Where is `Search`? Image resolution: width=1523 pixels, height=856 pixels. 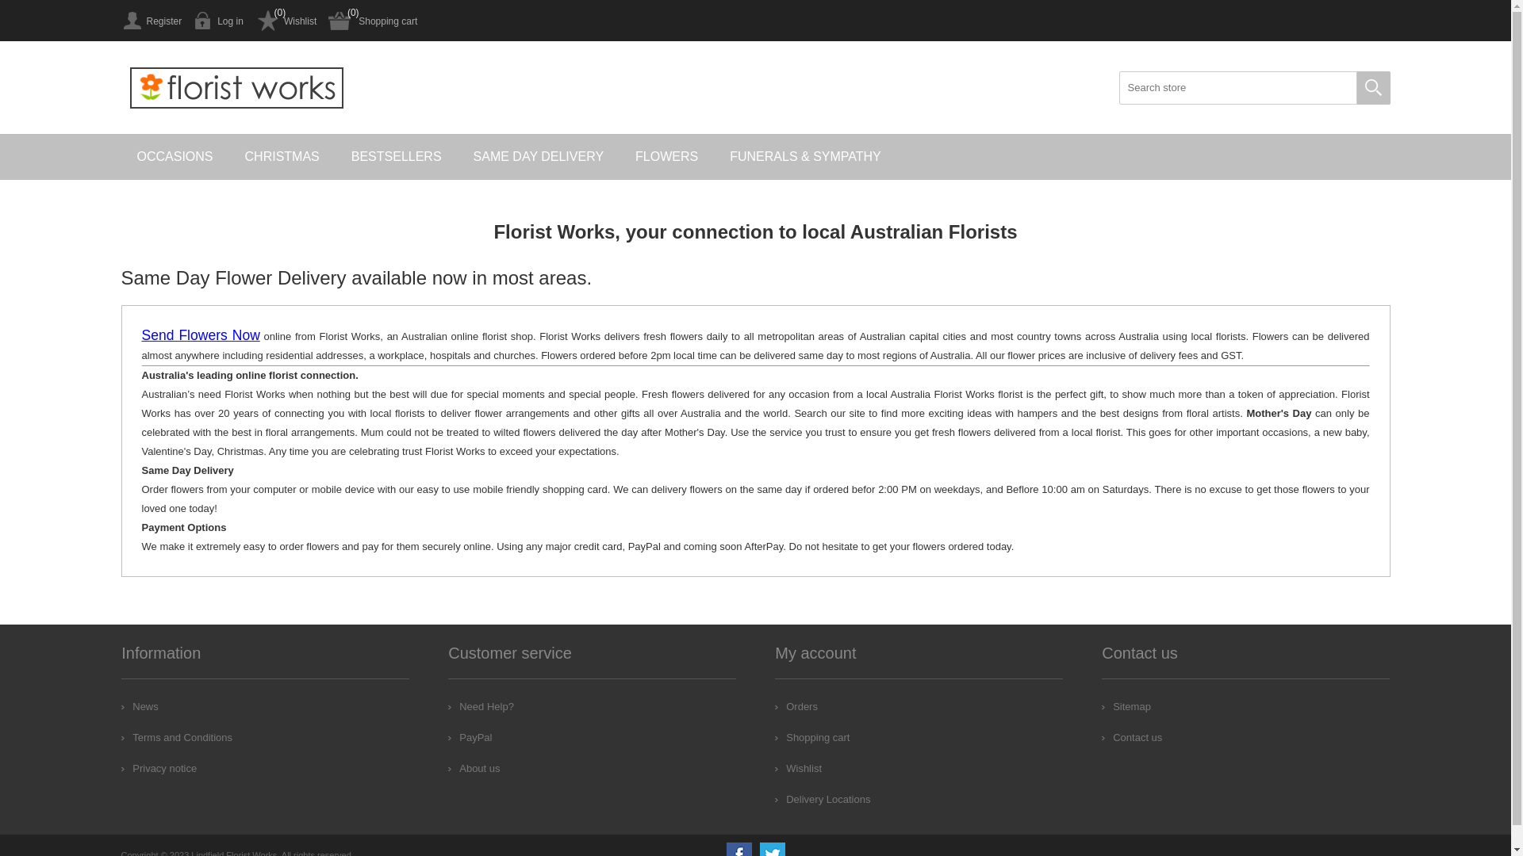
Search is located at coordinates (1373, 88).